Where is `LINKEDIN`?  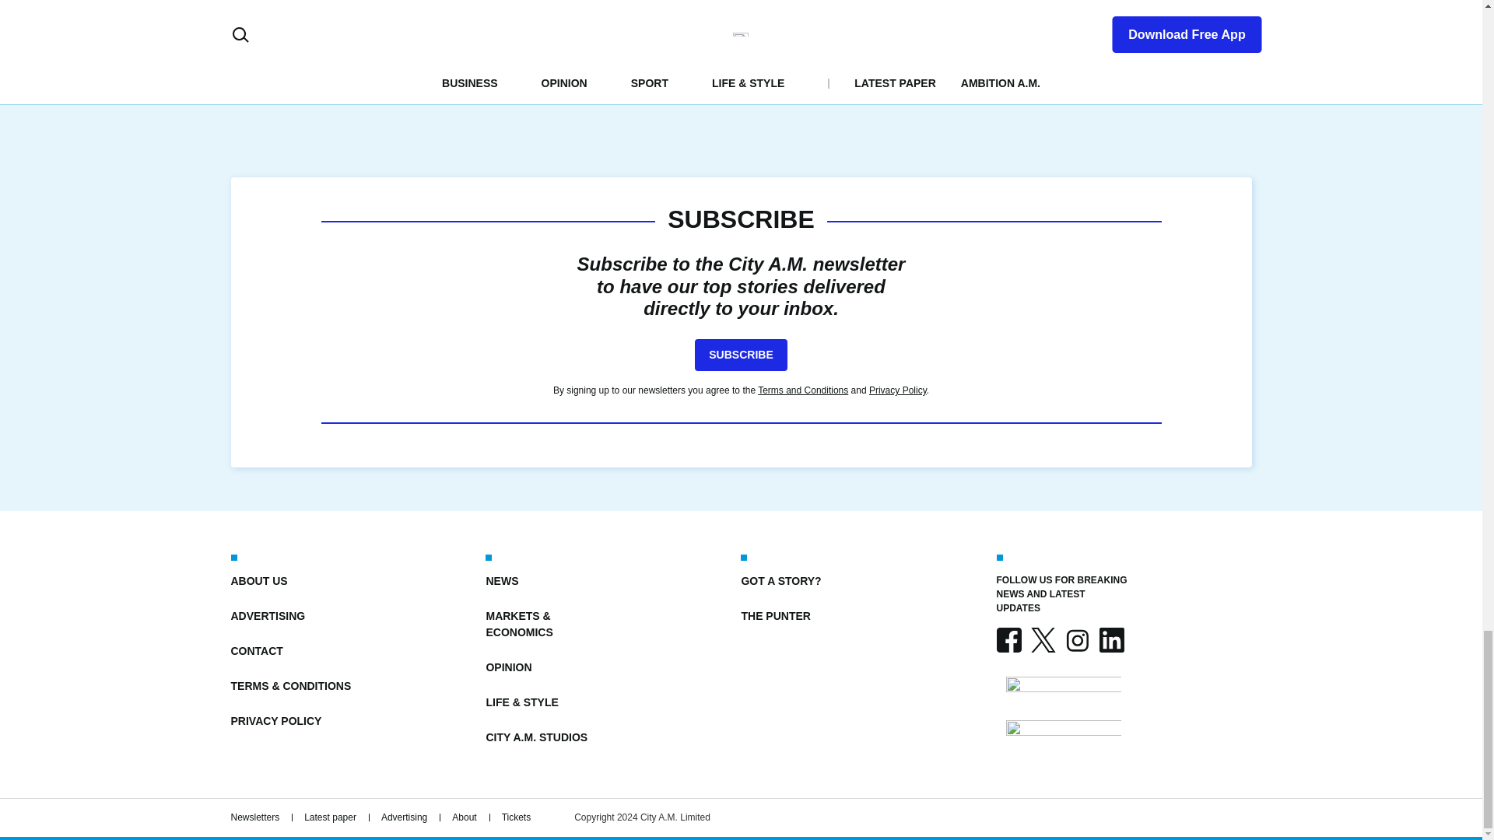 LINKEDIN is located at coordinates (1110, 639).